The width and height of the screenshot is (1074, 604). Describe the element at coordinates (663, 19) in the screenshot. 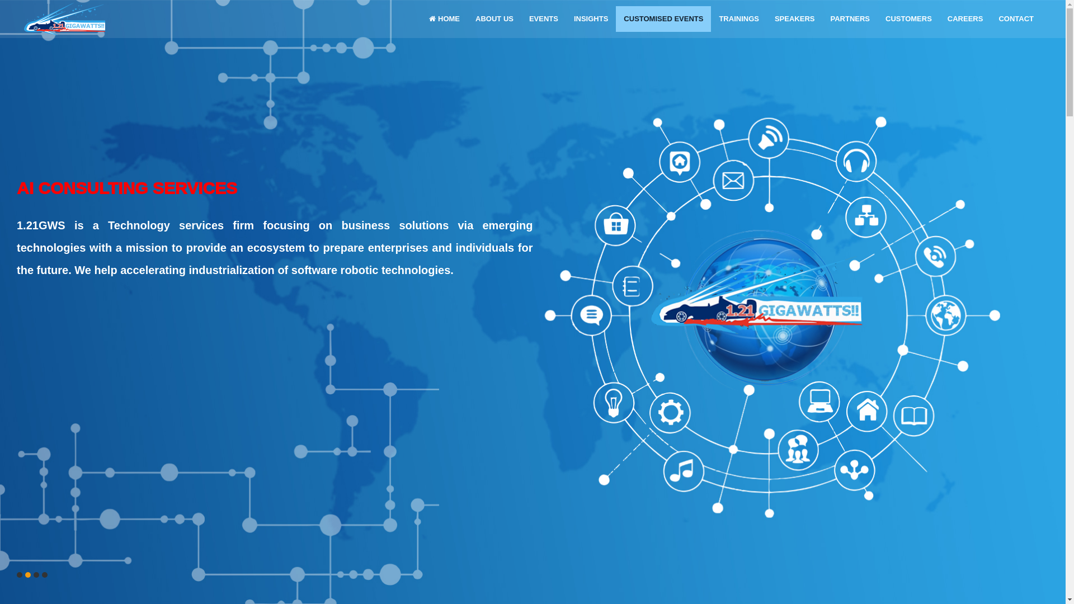

I see `CUSTOMISED EVENTS` at that location.